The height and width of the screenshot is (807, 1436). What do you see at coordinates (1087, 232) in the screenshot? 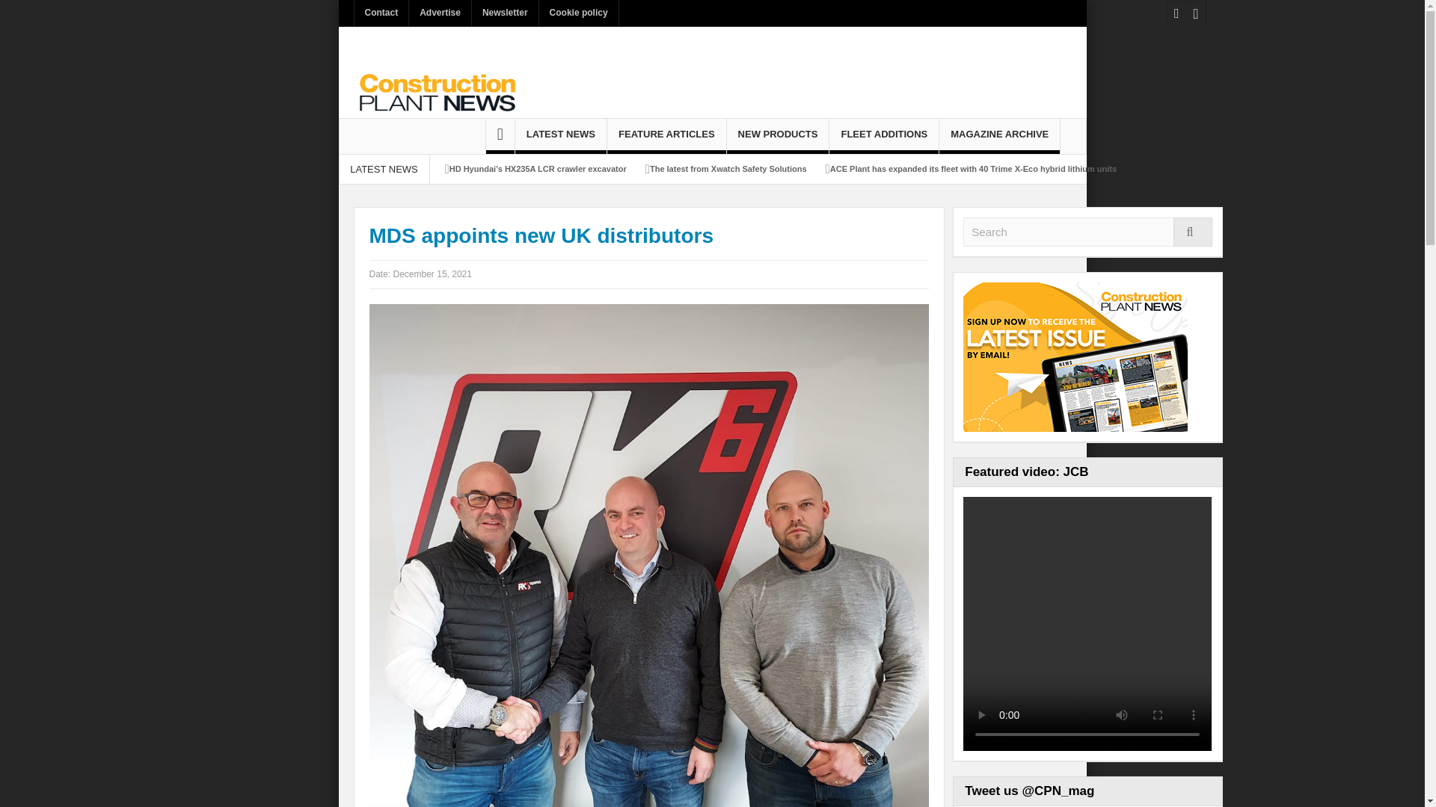
I see `Search for:` at bounding box center [1087, 232].